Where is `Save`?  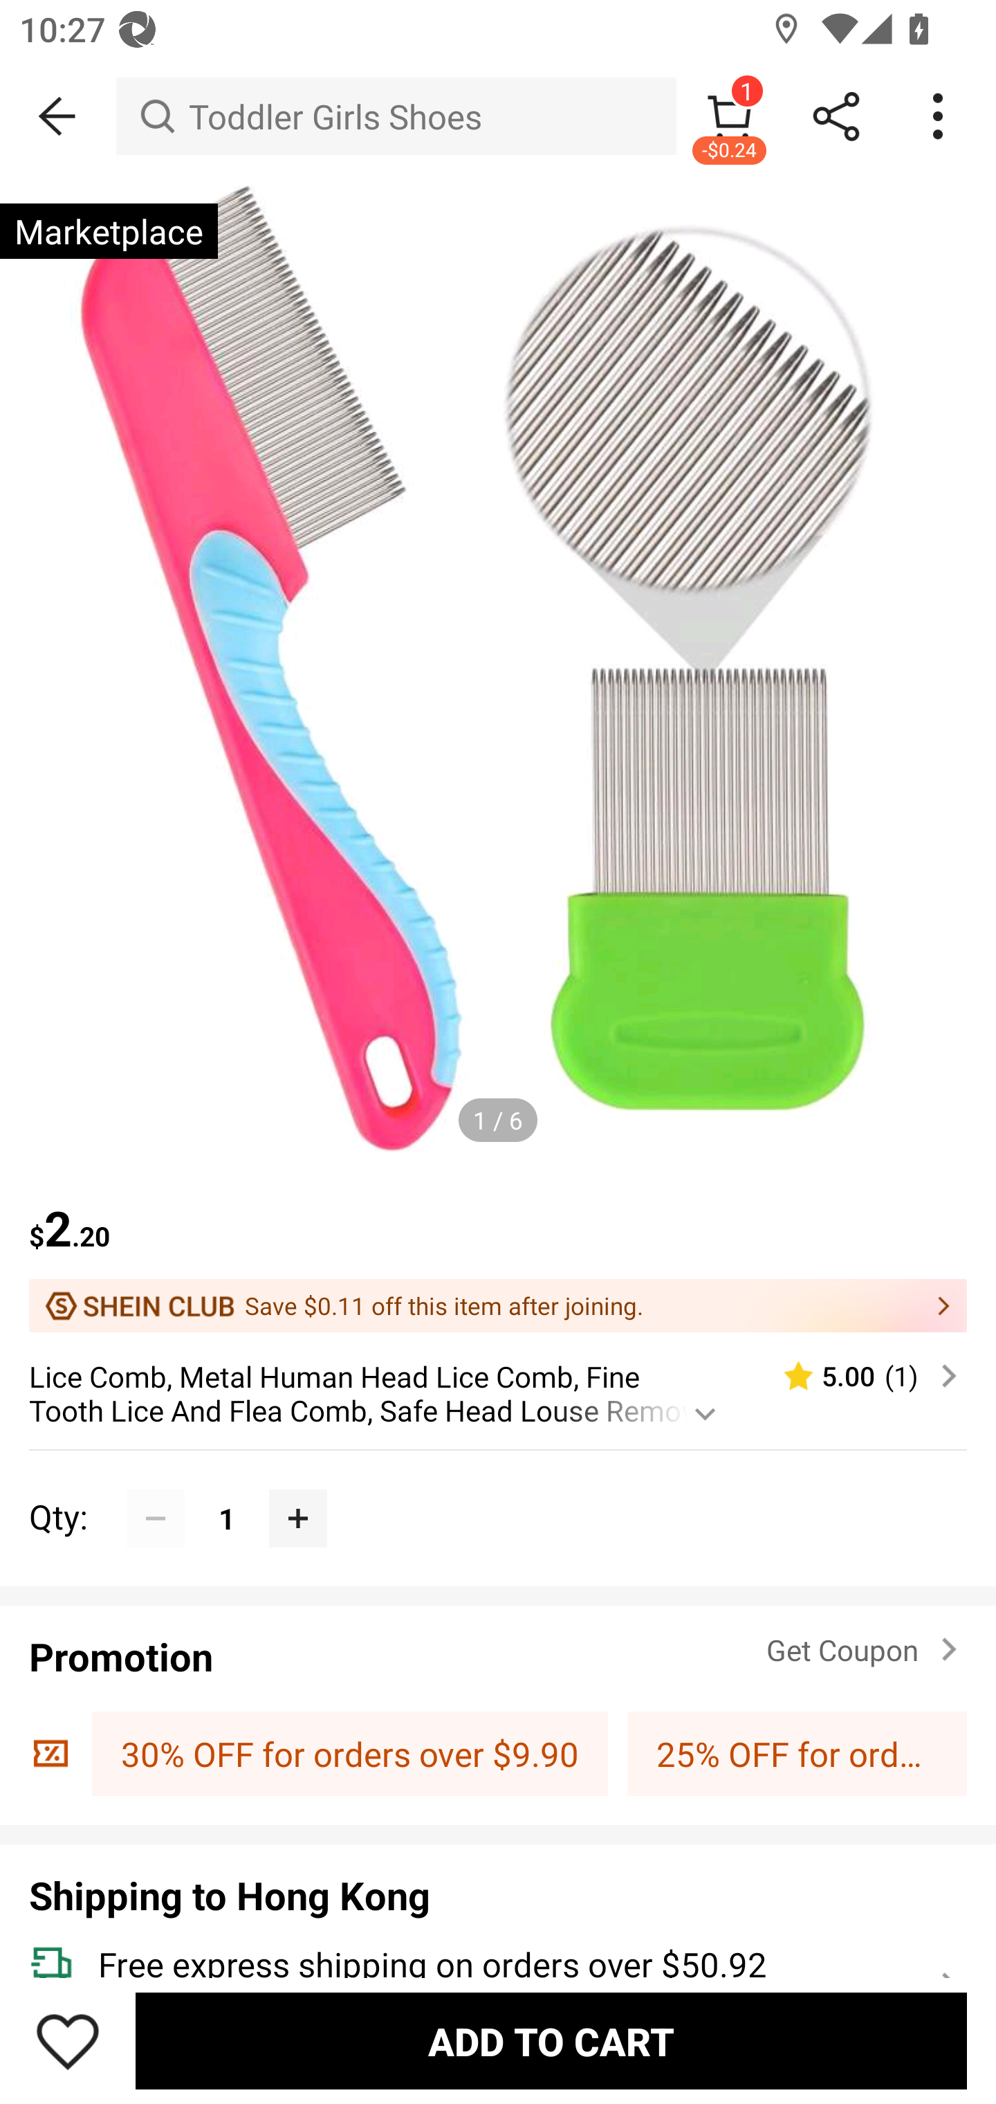 Save is located at coordinates (68, 2040).